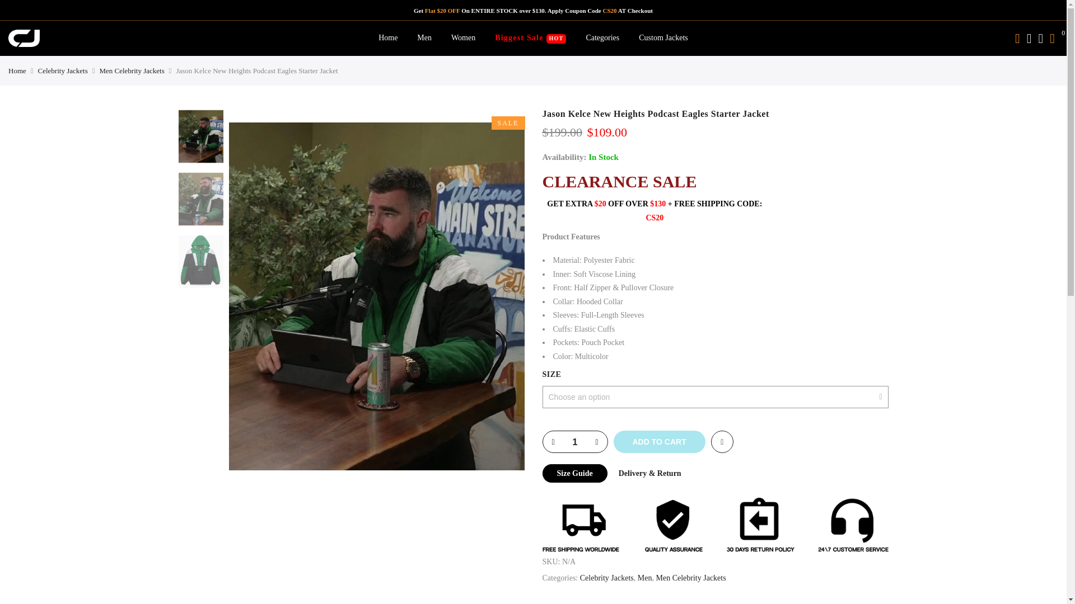  Describe the element at coordinates (574, 442) in the screenshot. I see `Qty` at that location.